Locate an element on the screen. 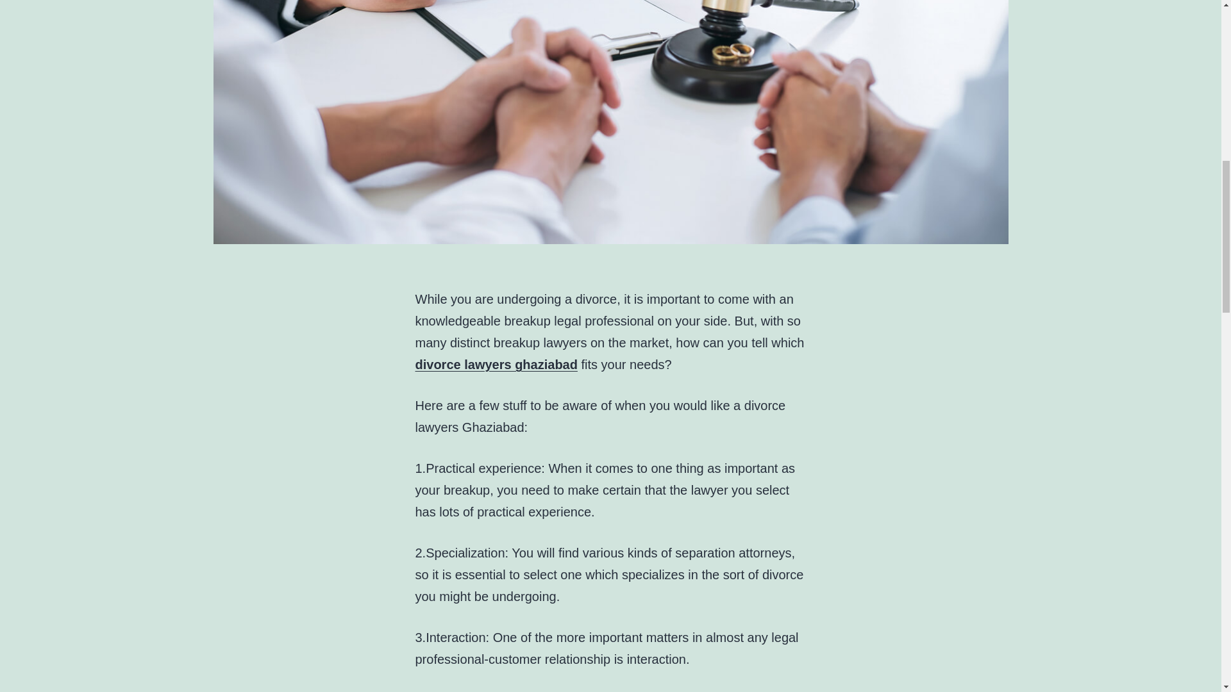 The width and height of the screenshot is (1231, 692). divorce lawyers ghaziabad is located at coordinates (496, 364).